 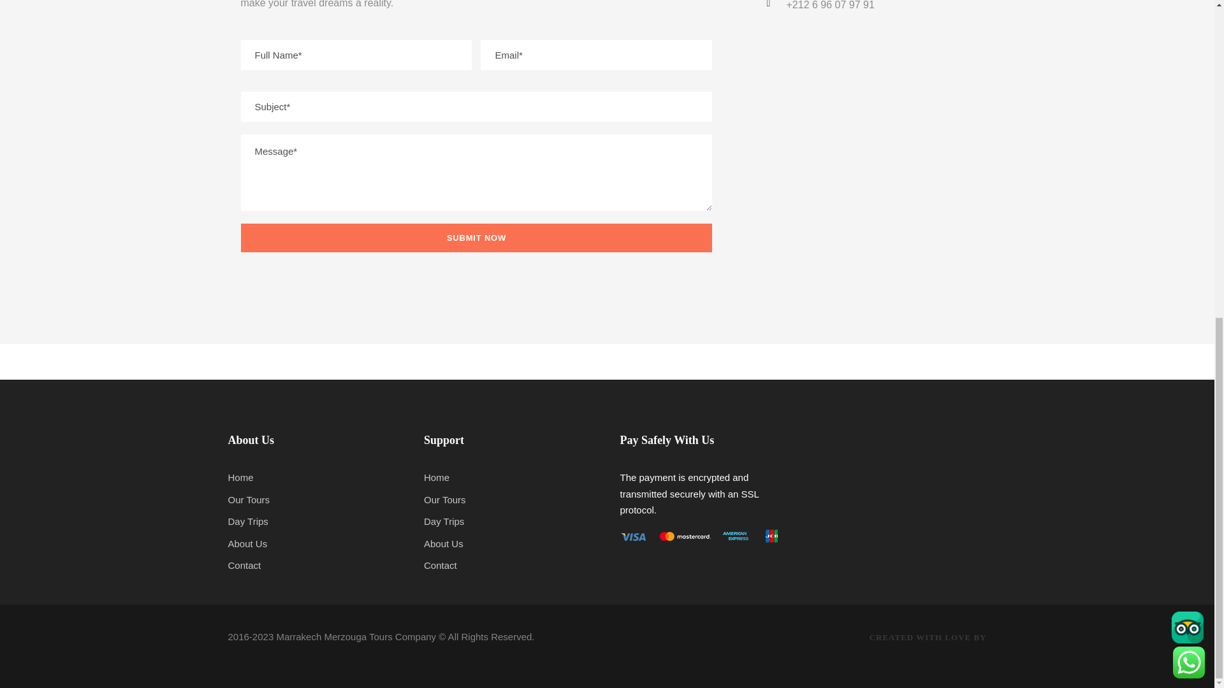 I want to click on Submit Now, so click(x=477, y=238).